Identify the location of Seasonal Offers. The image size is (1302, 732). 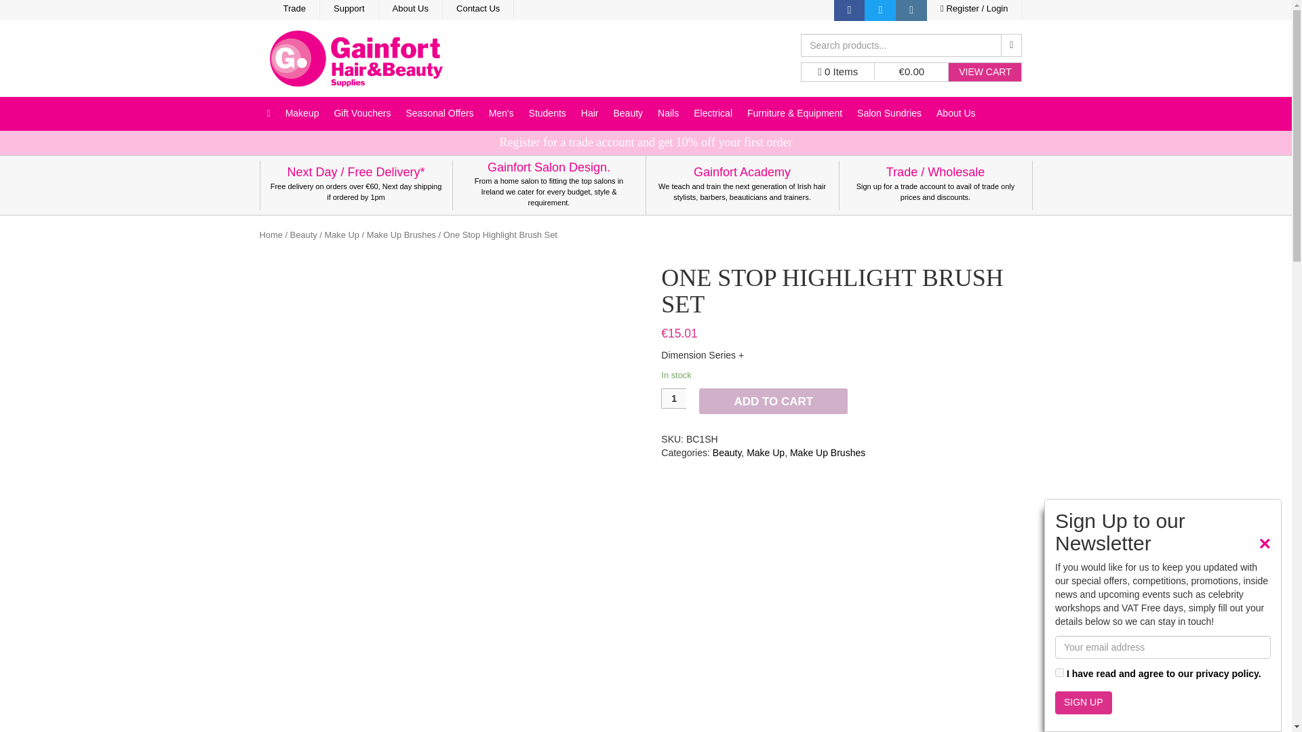
(439, 114).